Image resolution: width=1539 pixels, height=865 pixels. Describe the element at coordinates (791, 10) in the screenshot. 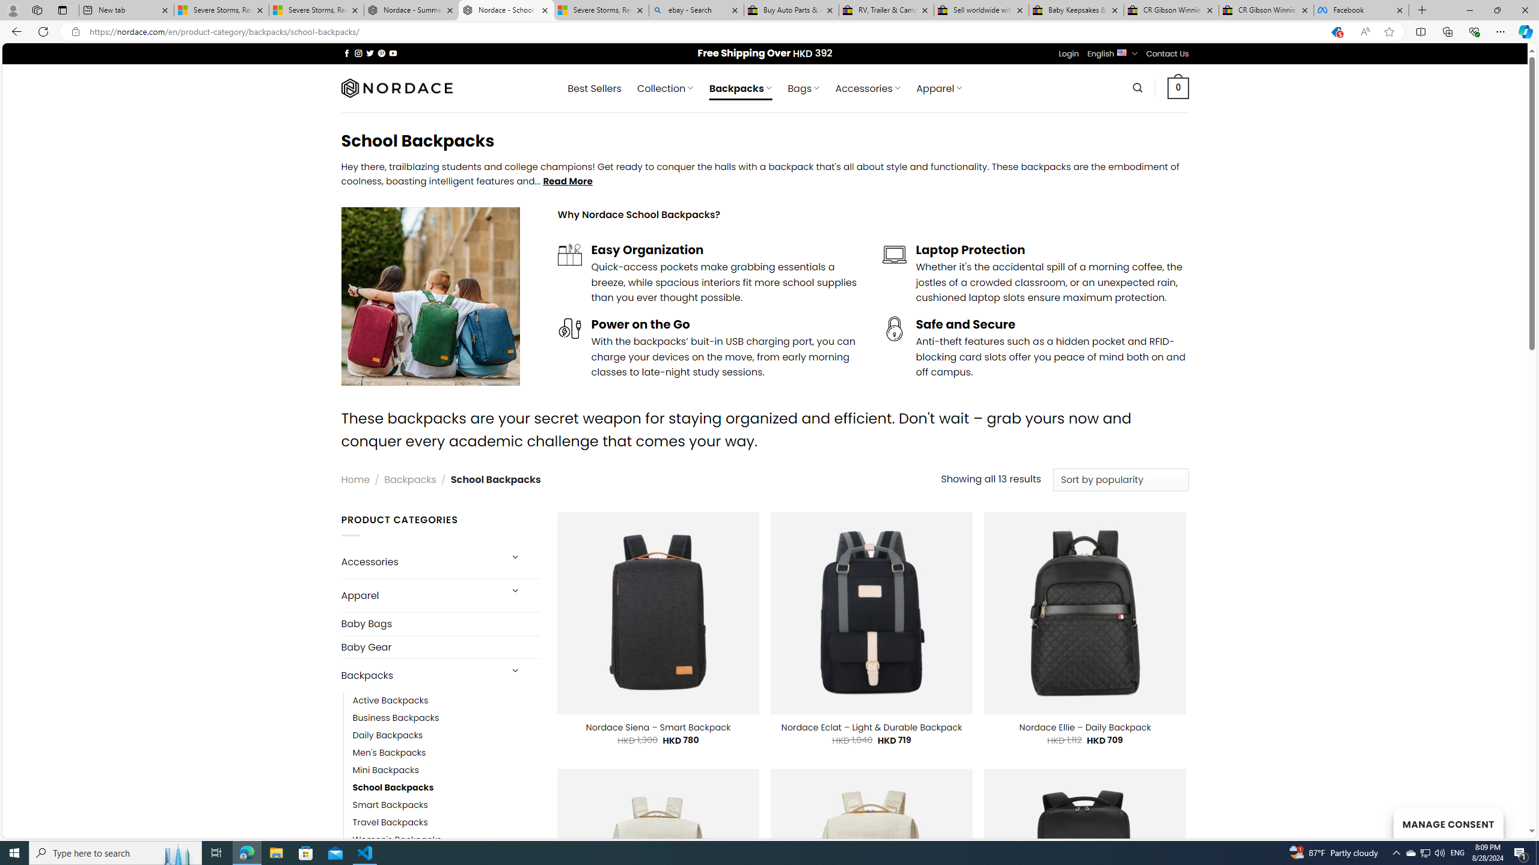

I see `Buy Auto Parts & Accessories | eBay` at that location.